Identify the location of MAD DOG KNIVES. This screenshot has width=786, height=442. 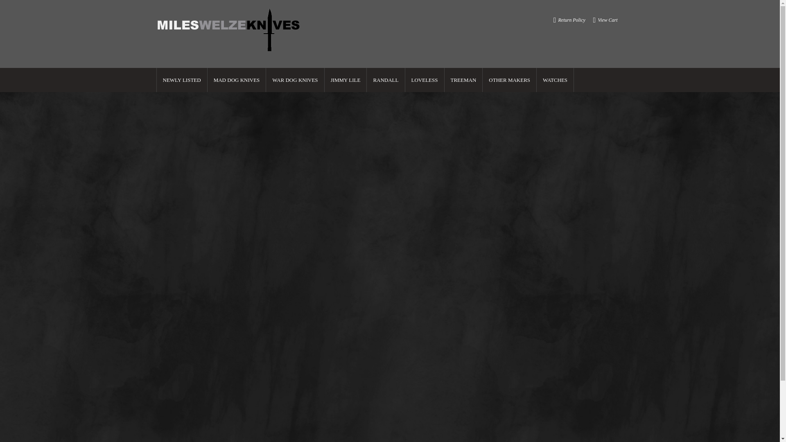
(237, 80).